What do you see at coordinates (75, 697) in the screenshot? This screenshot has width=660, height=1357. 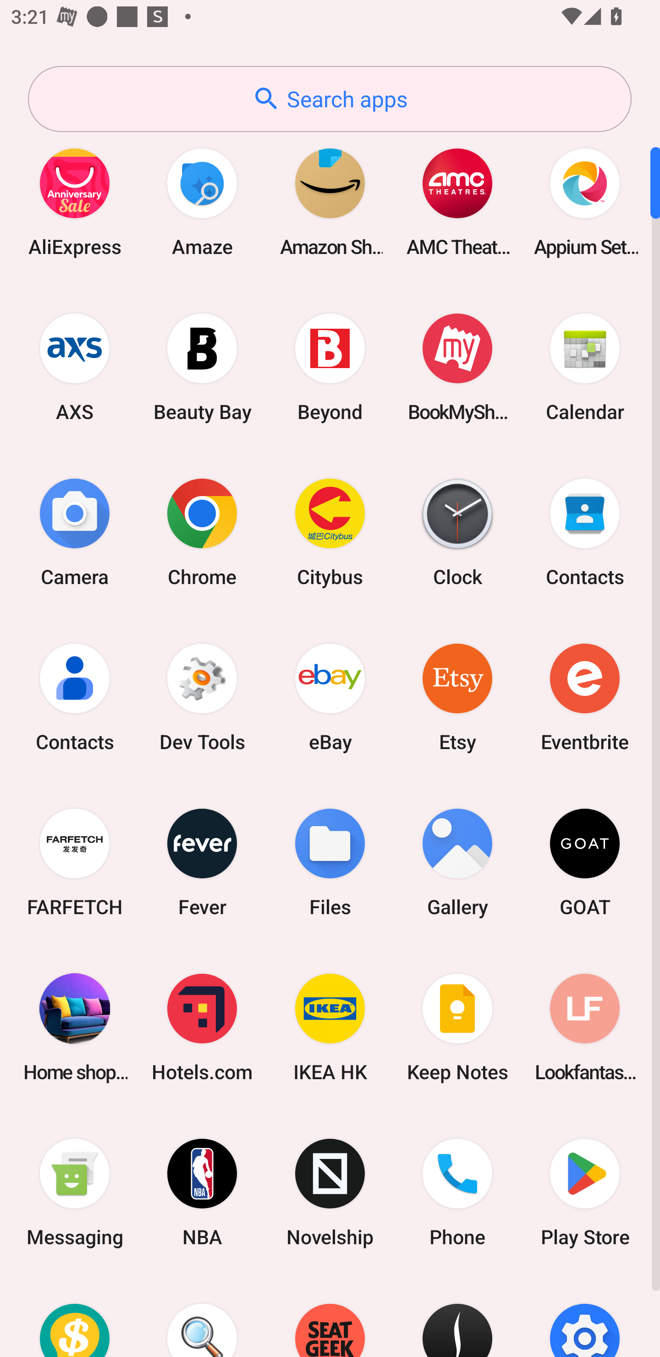 I see `Contacts` at bounding box center [75, 697].